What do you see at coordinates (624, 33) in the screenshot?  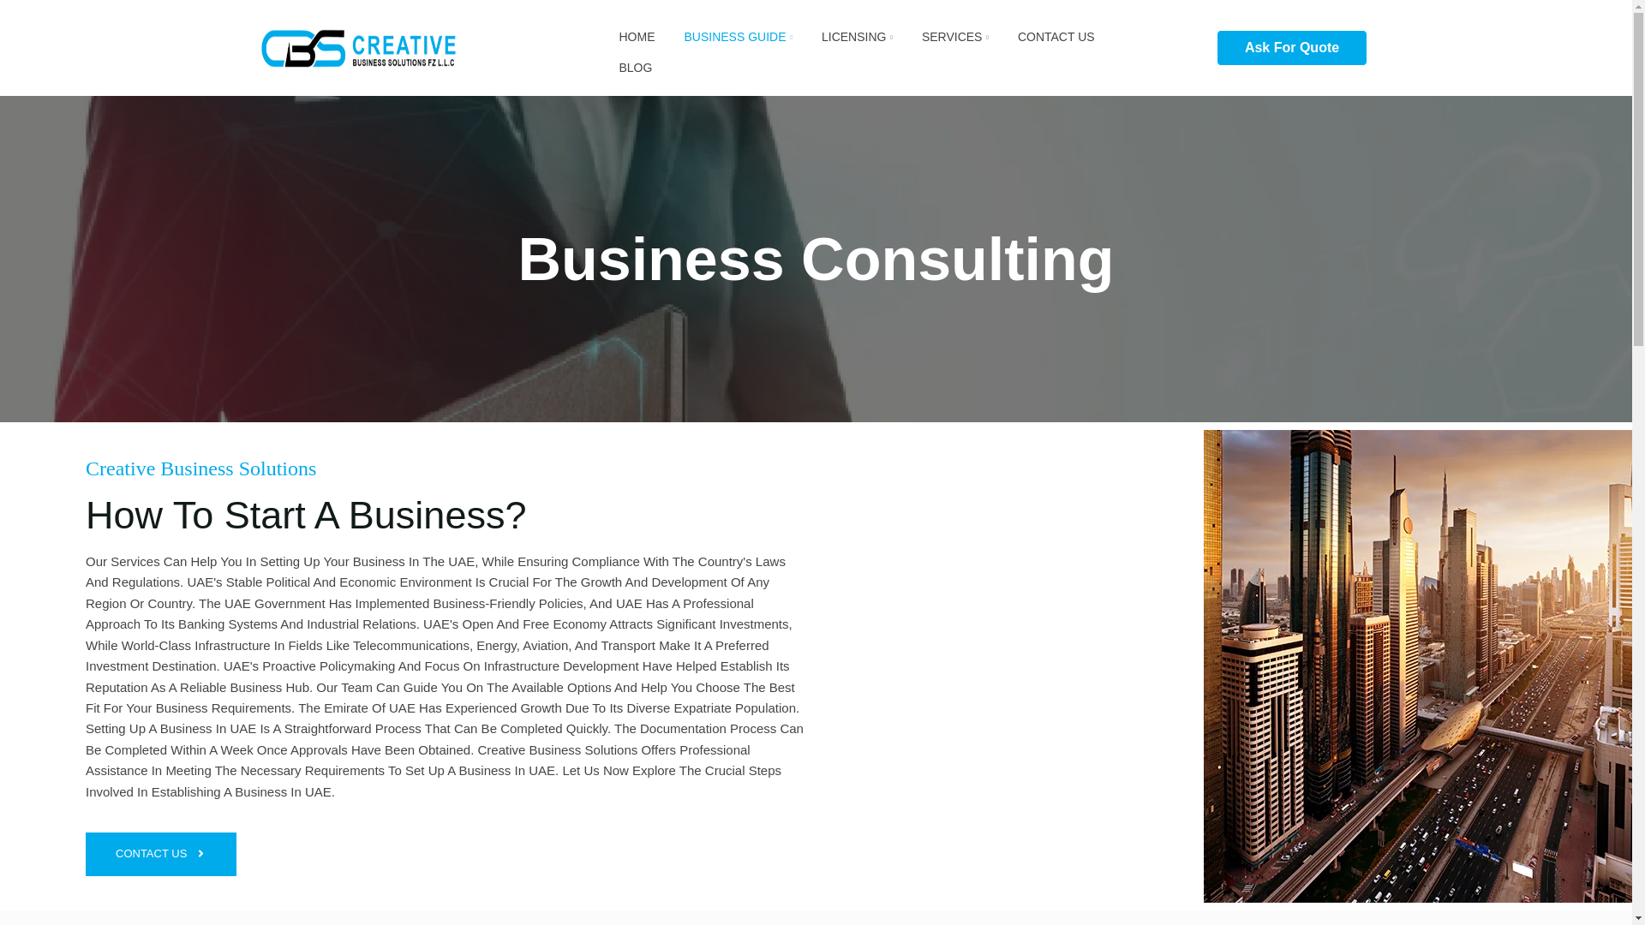 I see `HOME` at bounding box center [624, 33].